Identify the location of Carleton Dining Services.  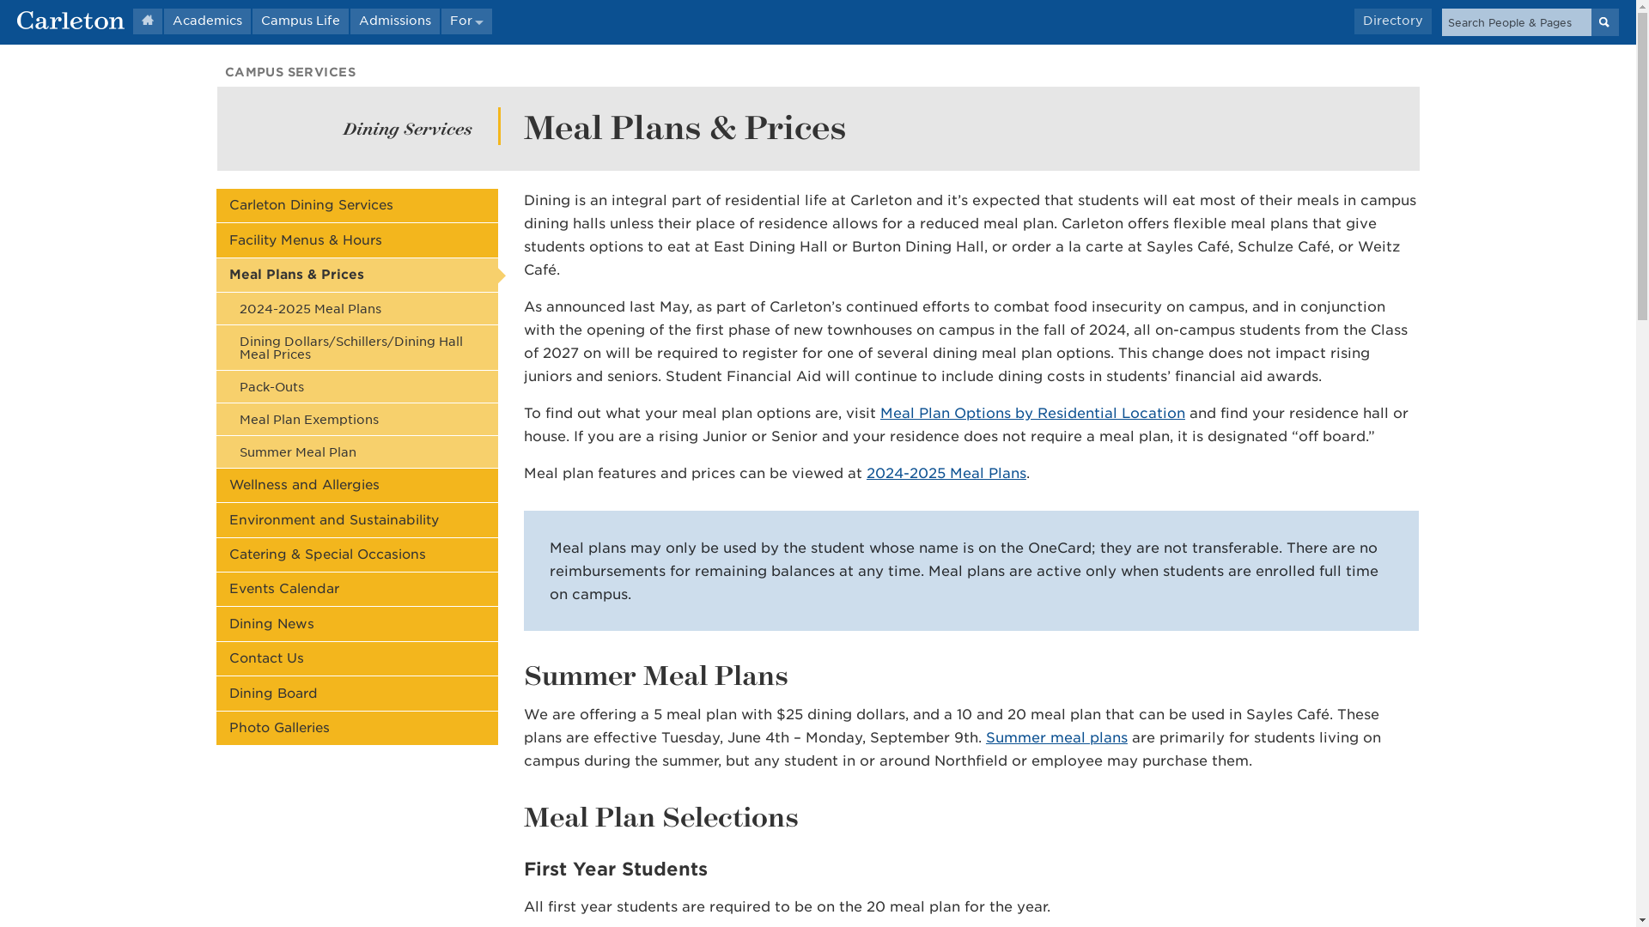
(356, 206).